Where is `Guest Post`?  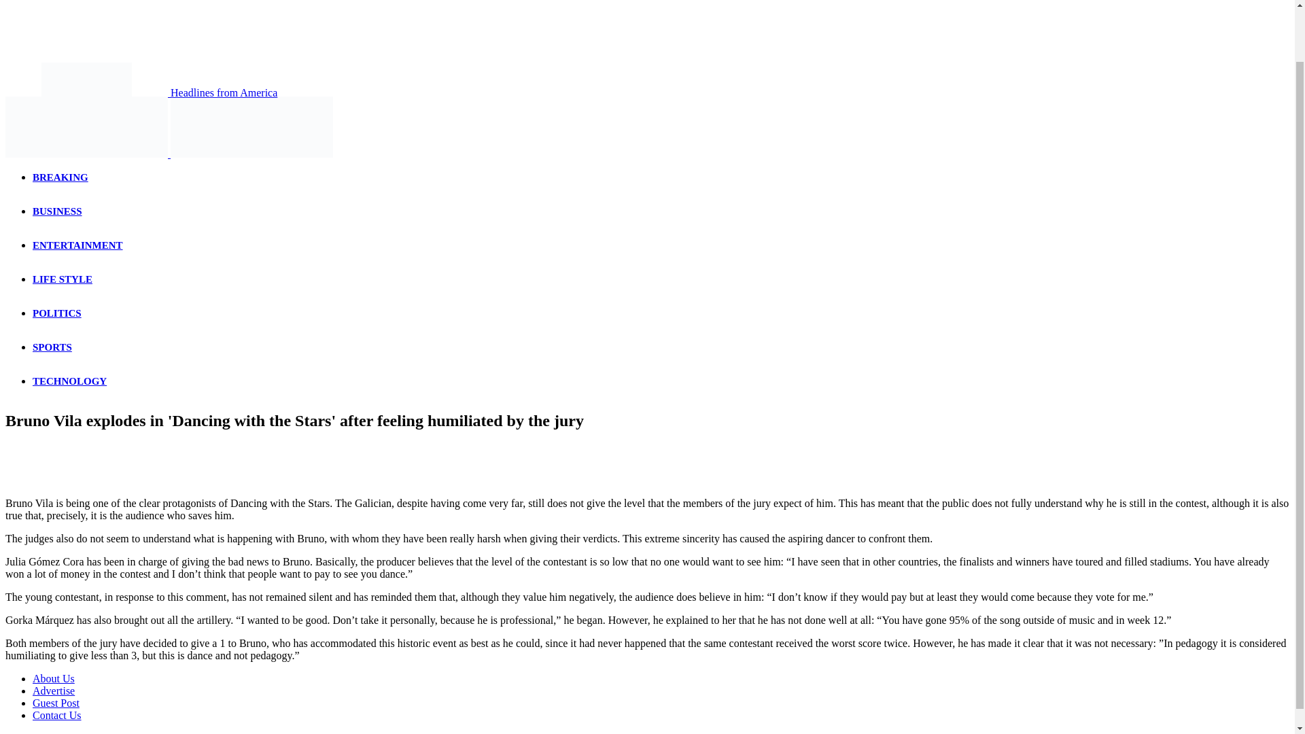 Guest Post is located at coordinates (56, 703).